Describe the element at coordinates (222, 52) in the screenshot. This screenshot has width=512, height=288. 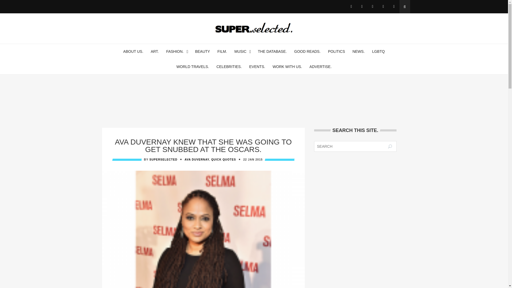
I see `FILM.` at that location.